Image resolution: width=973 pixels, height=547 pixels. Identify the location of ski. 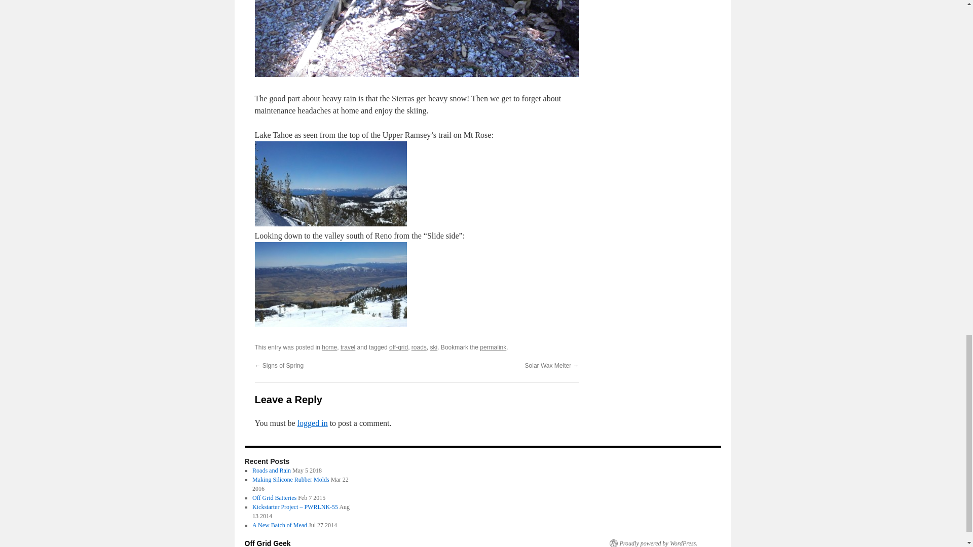
(434, 347).